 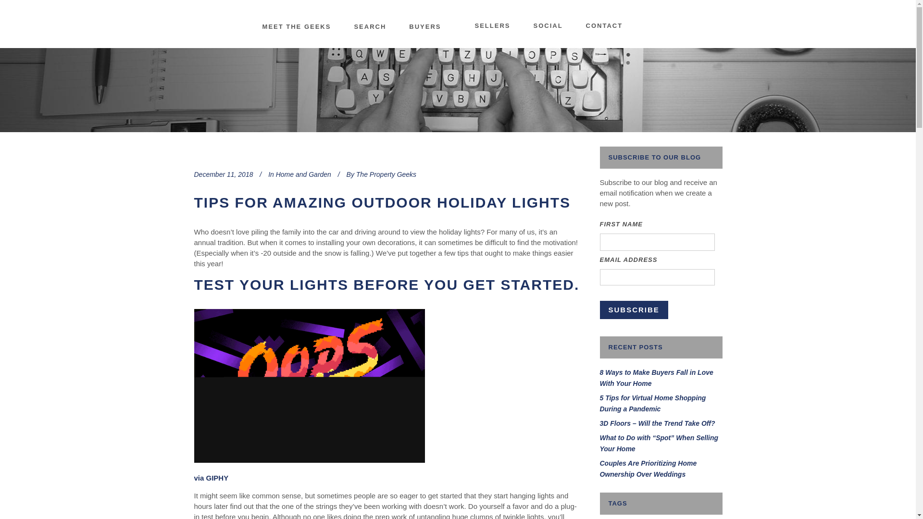 What do you see at coordinates (297, 27) in the screenshot?
I see `MEET THE GEEKS` at bounding box center [297, 27].